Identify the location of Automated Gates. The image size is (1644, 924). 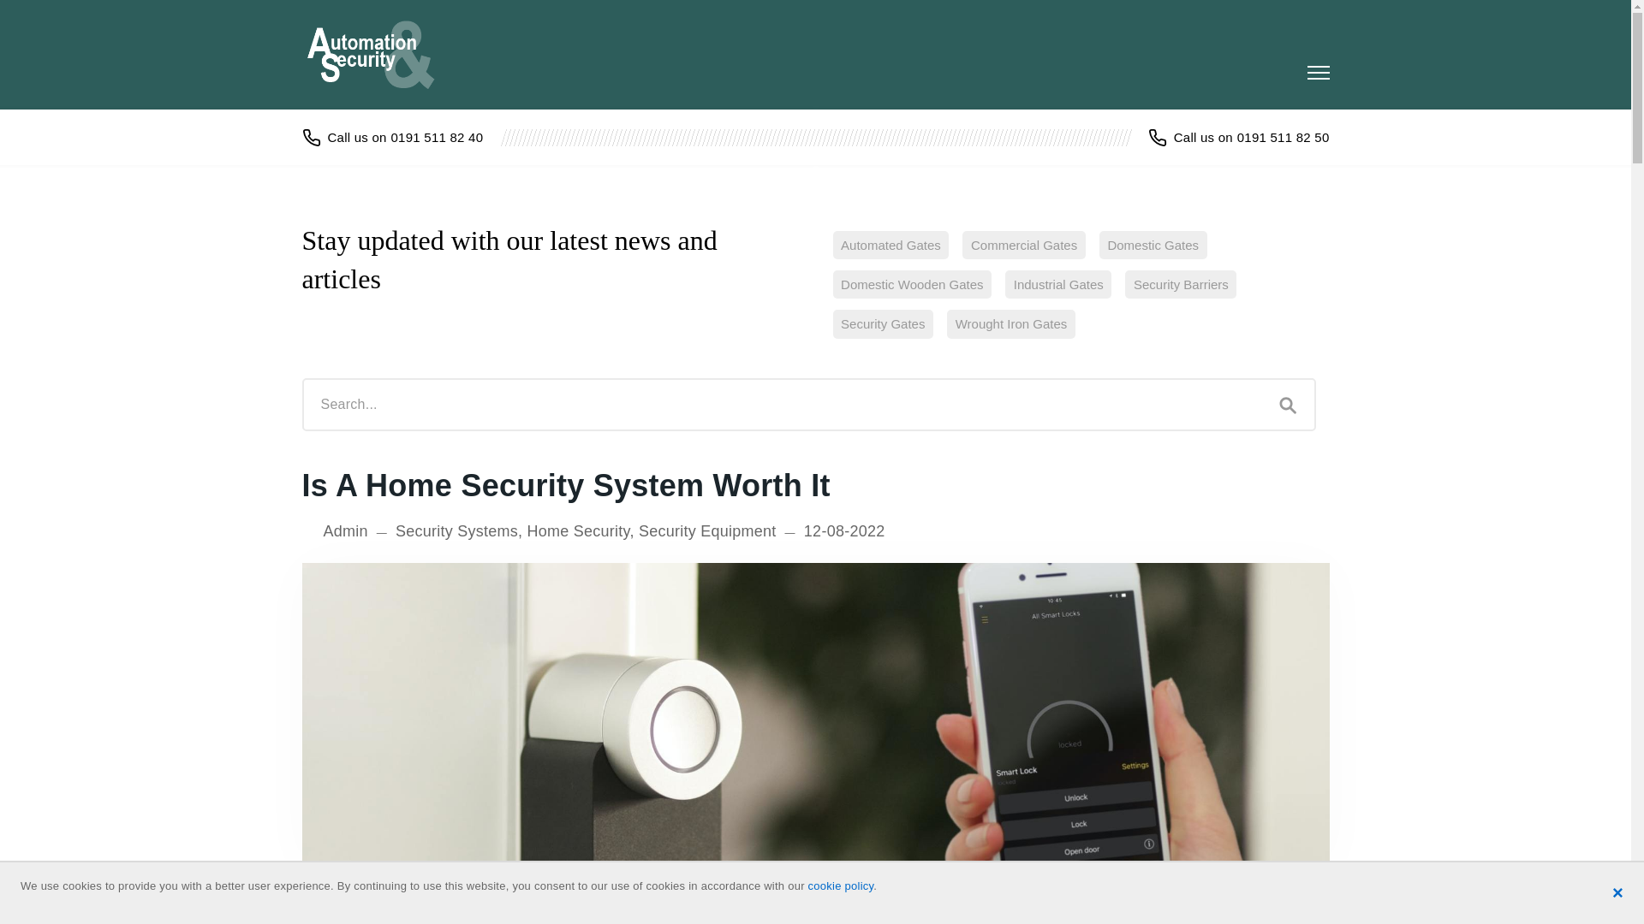
(890, 245).